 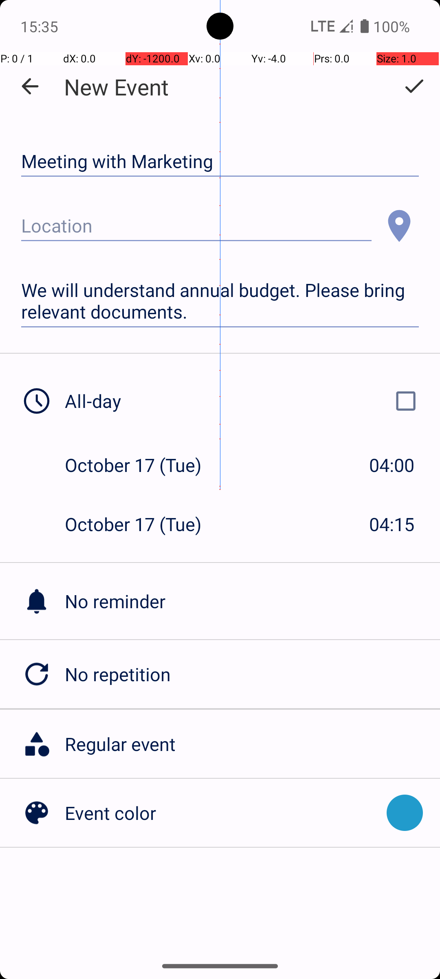 What do you see at coordinates (392, 524) in the screenshot?
I see `04:15` at bounding box center [392, 524].